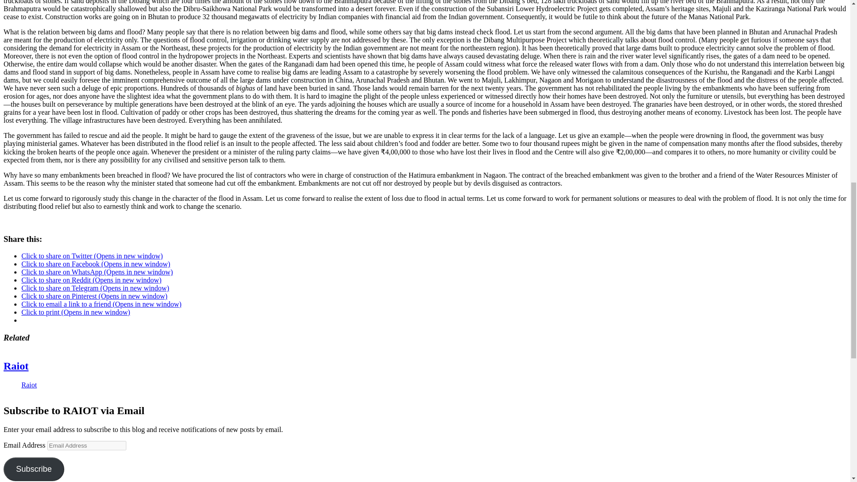  Describe the element at coordinates (29, 385) in the screenshot. I see `Raiot` at that location.